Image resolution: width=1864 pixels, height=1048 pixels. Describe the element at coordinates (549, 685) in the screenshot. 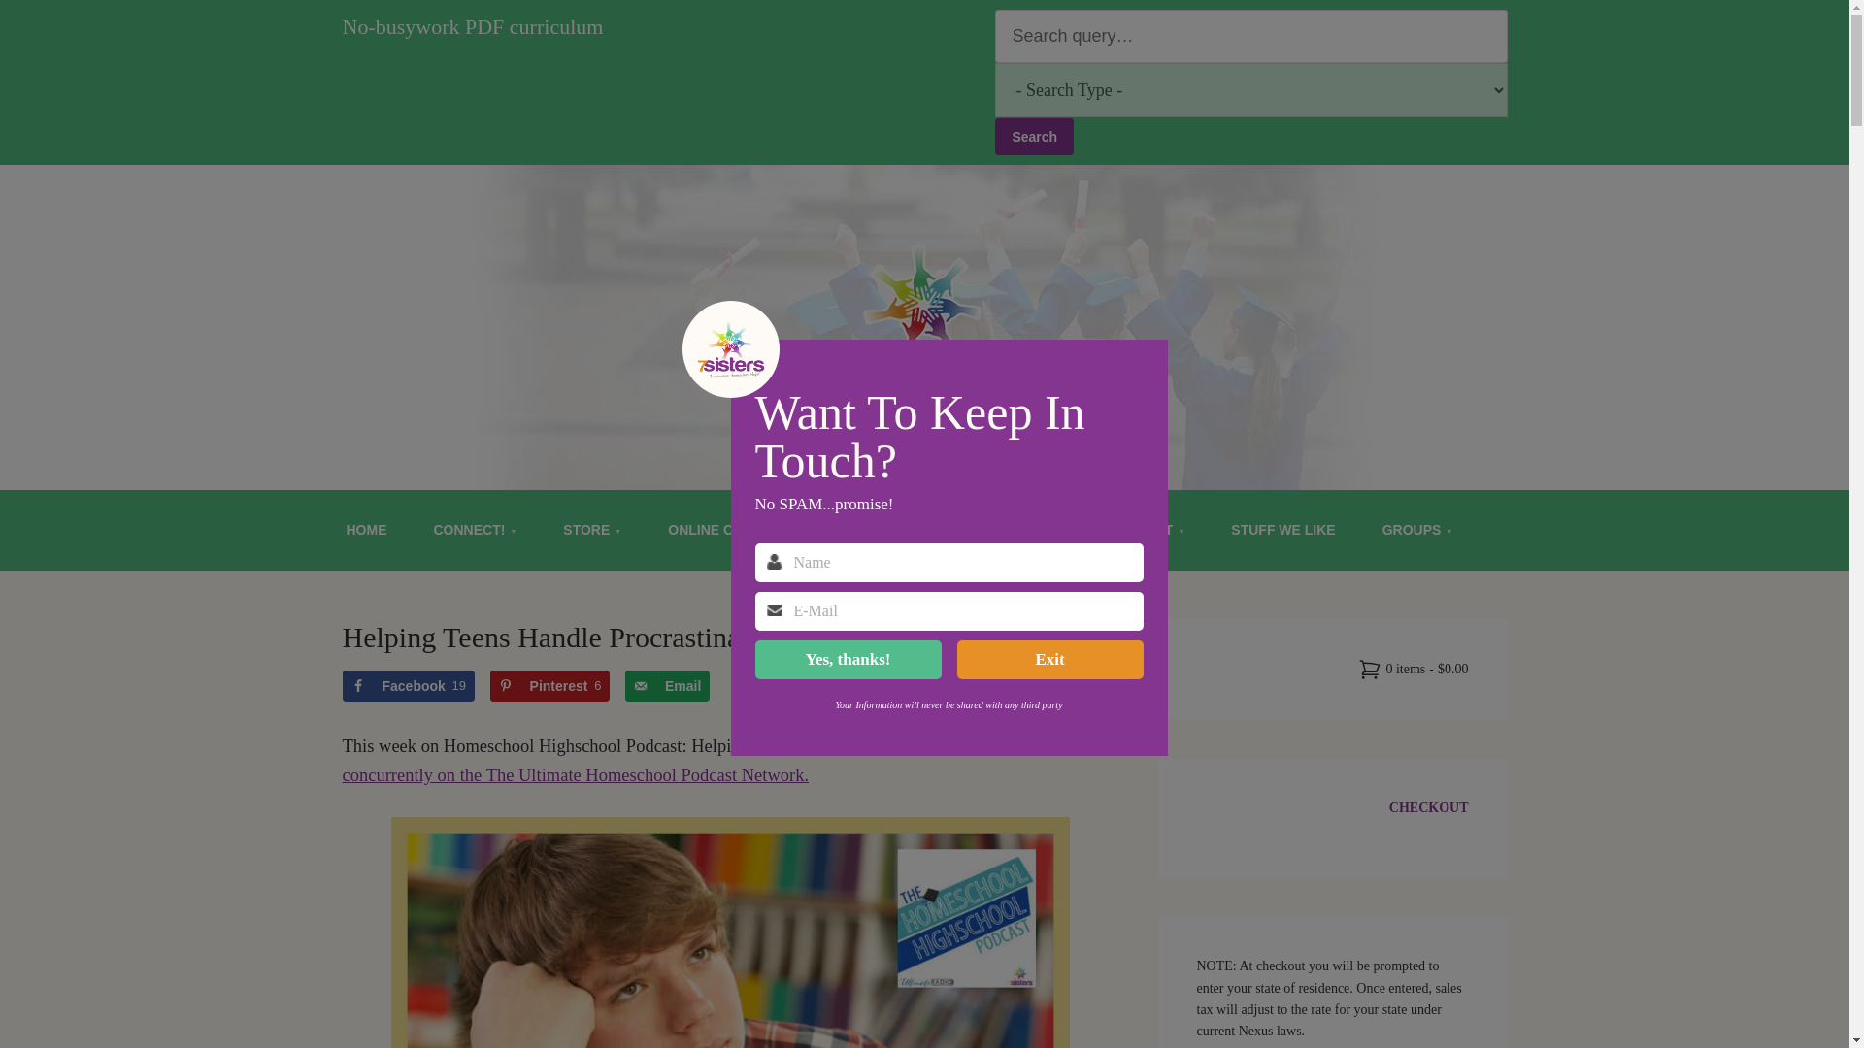

I see `Save to Pinterest` at that location.